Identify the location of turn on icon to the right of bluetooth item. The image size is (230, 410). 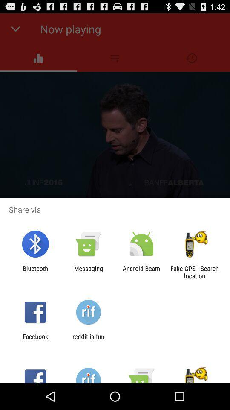
(88, 272).